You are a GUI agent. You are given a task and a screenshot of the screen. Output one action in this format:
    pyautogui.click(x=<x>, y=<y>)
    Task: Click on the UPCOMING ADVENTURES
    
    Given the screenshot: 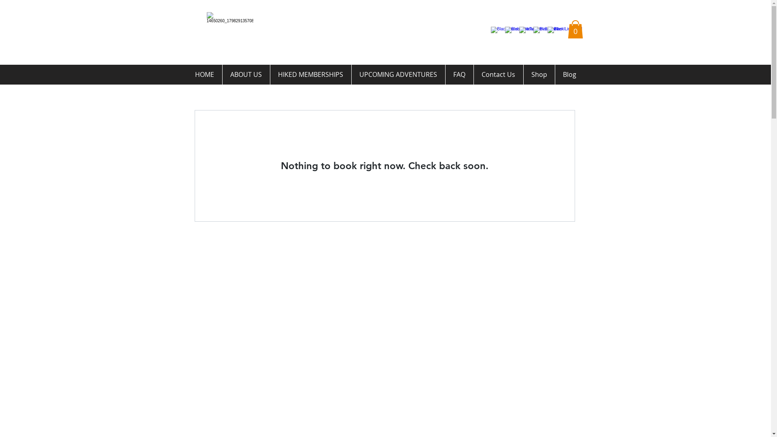 What is the action you would take?
    pyautogui.click(x=398, y=74)
    